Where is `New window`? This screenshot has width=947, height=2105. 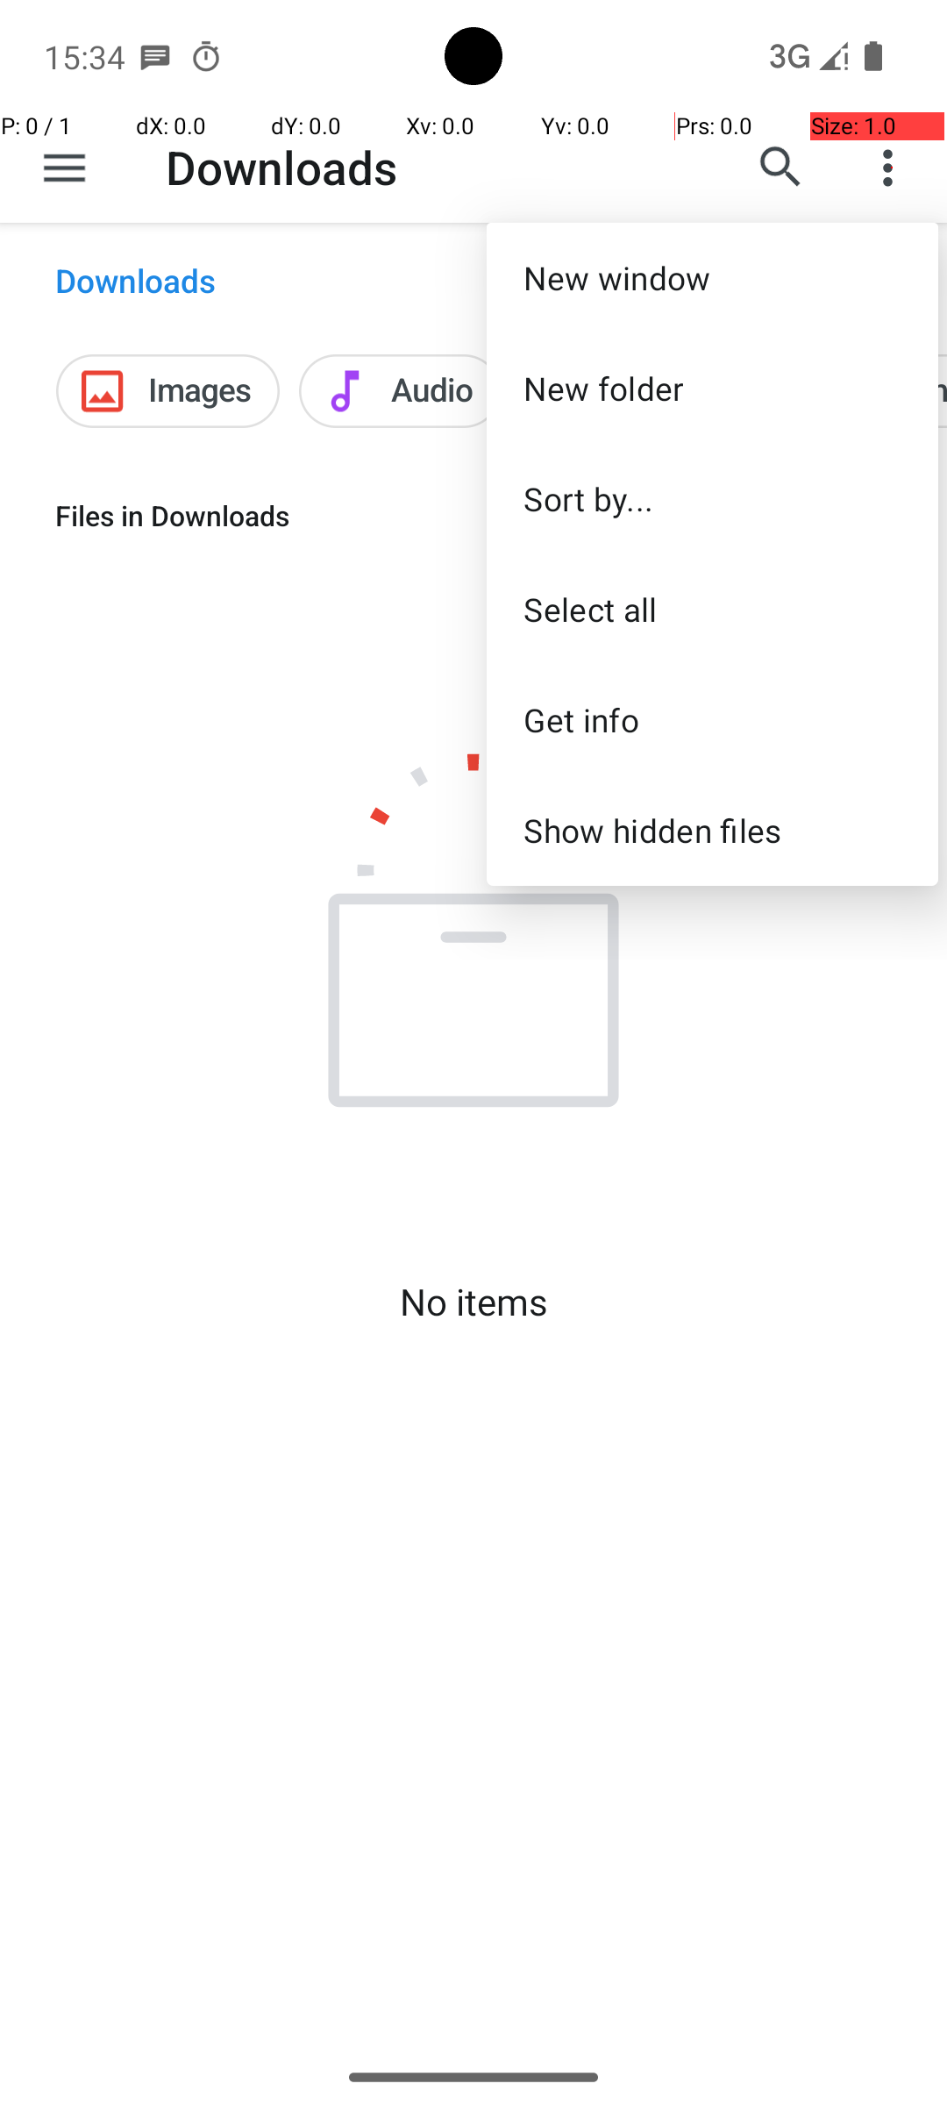 New window is located at coordinates (712, 277).